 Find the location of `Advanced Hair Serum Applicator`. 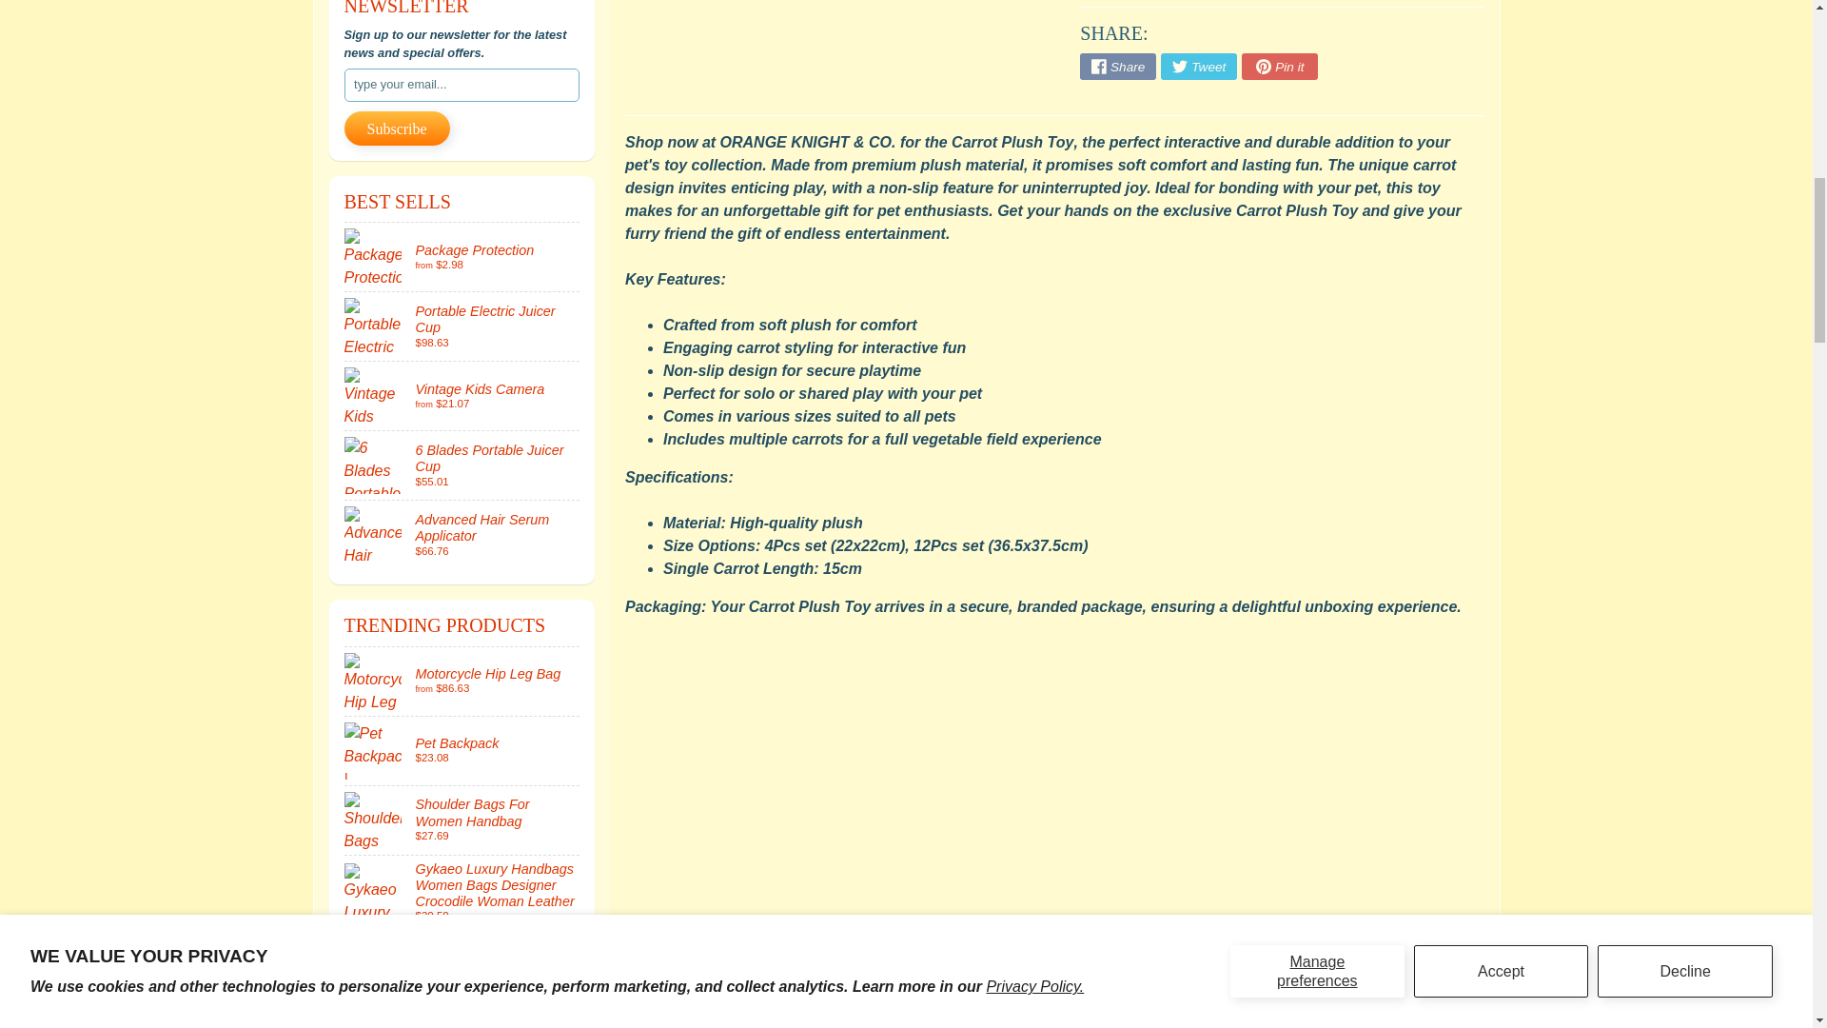

Advanced Hair Serum Applicator is located at coordinates (462, 535).